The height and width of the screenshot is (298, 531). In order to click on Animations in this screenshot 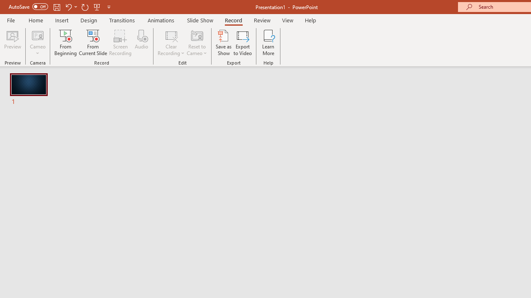, I will do `click(161, 20)`.